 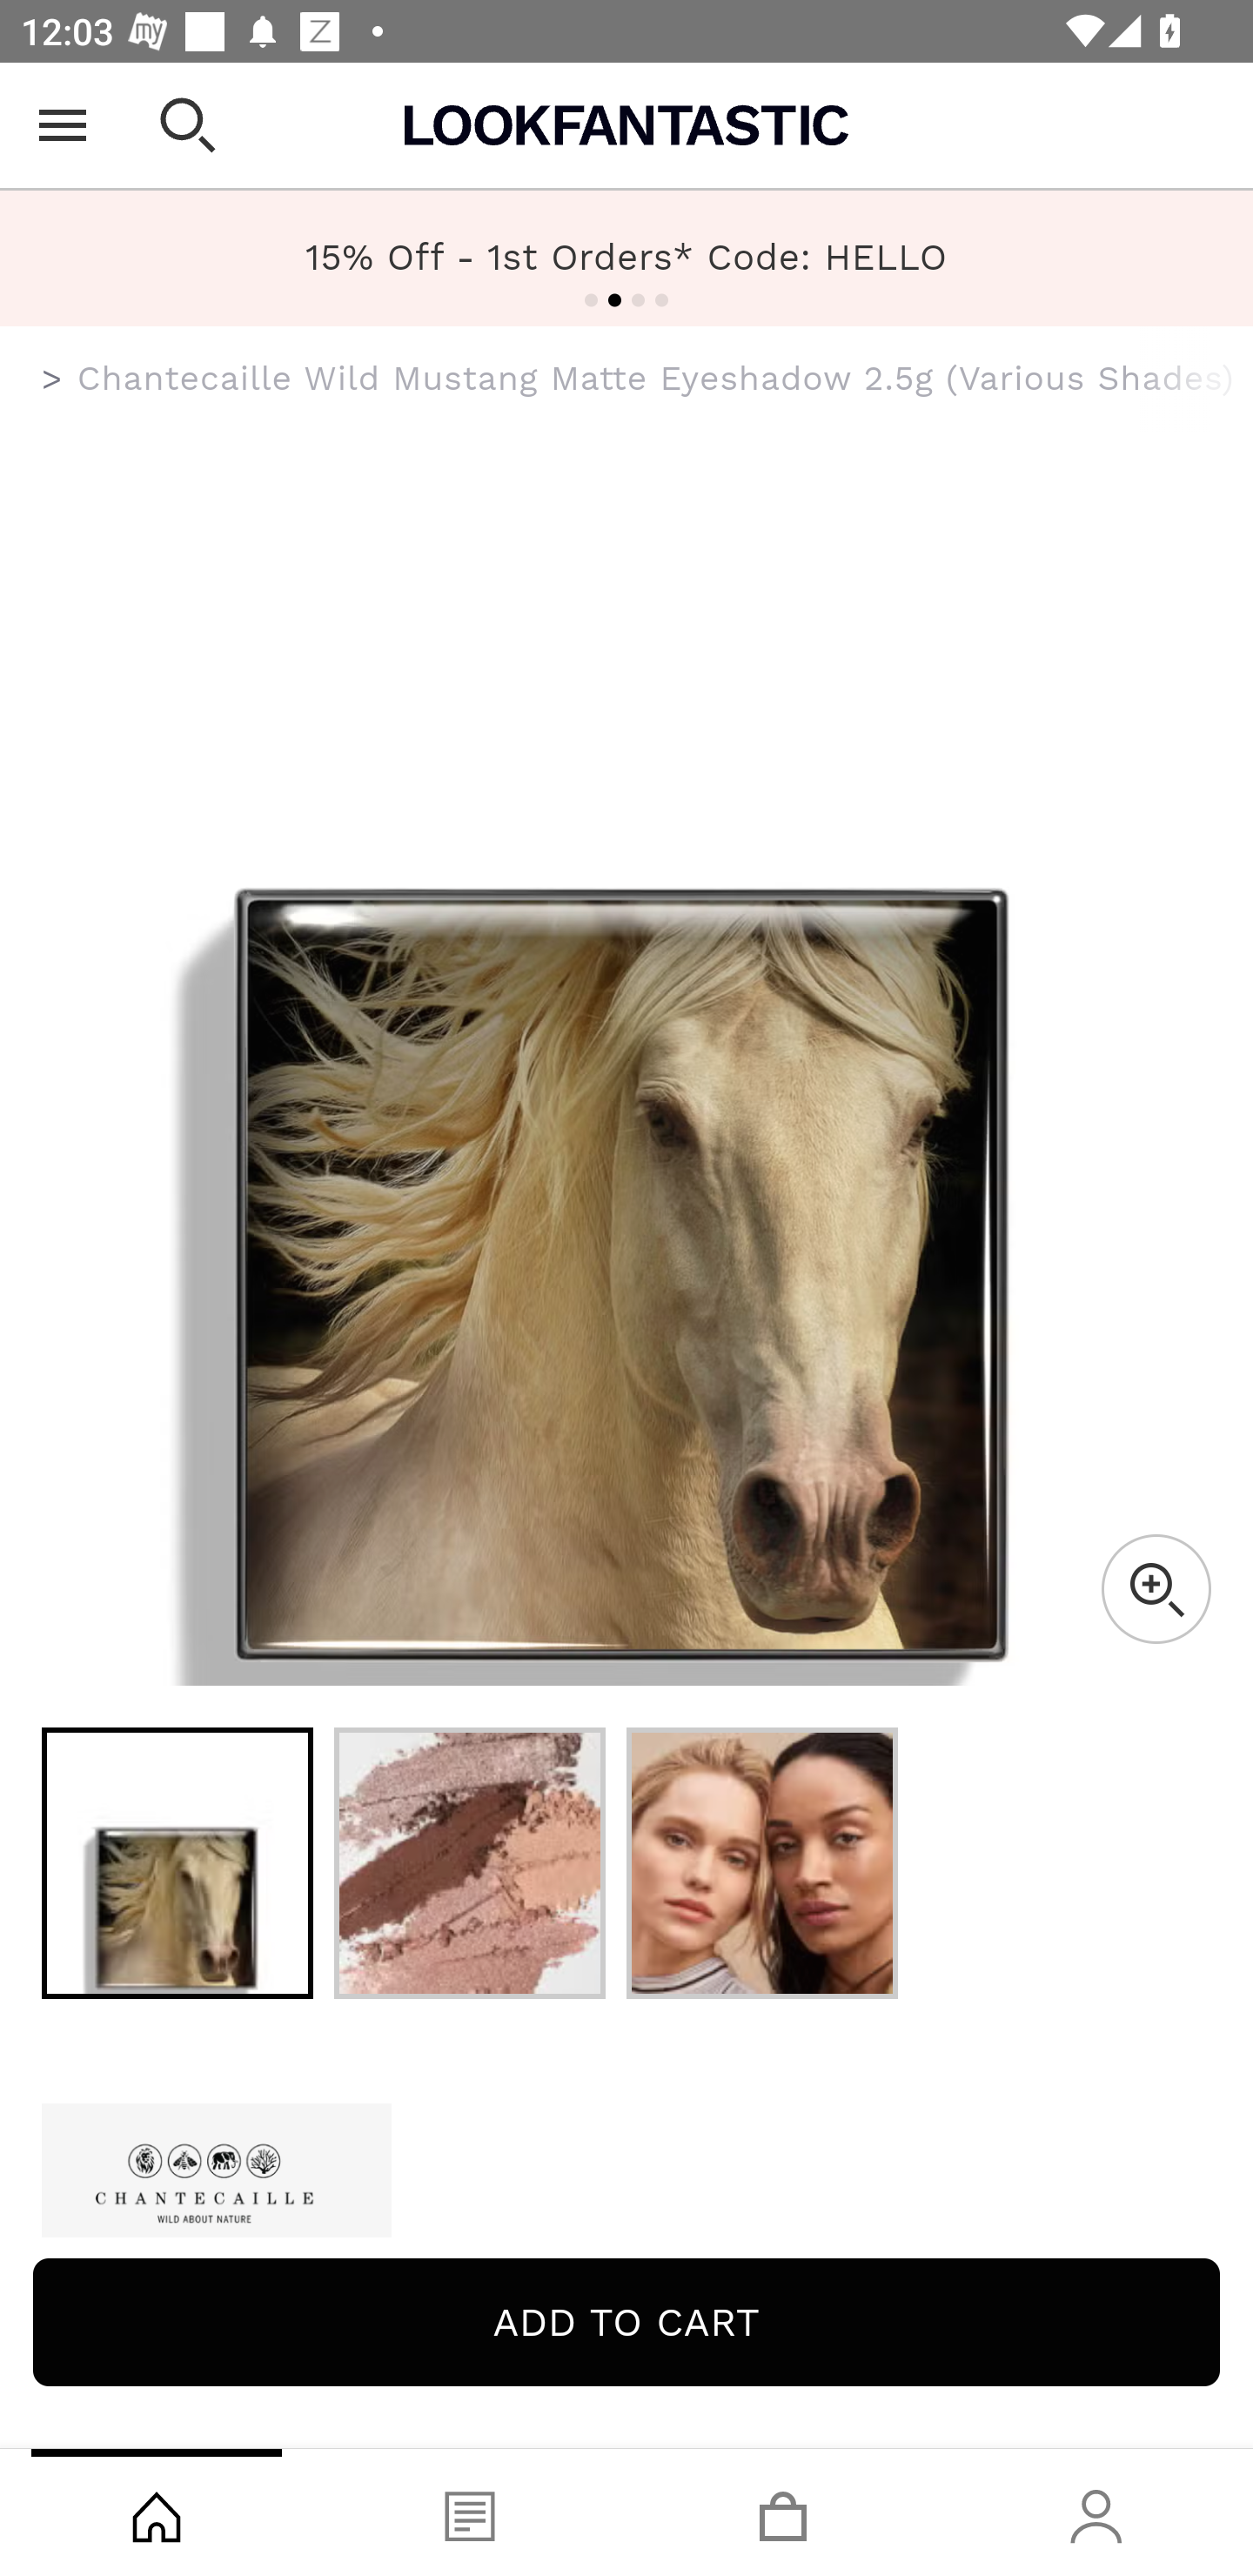 What do you see at coordinates (626, 125) in the screenshot?
I see `Lookfantastic USA` at bounding box center [626, 125].